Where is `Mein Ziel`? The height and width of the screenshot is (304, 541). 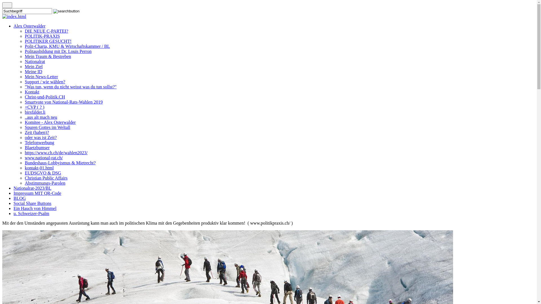 Mein Ziel is located at coordinates (34, 66).